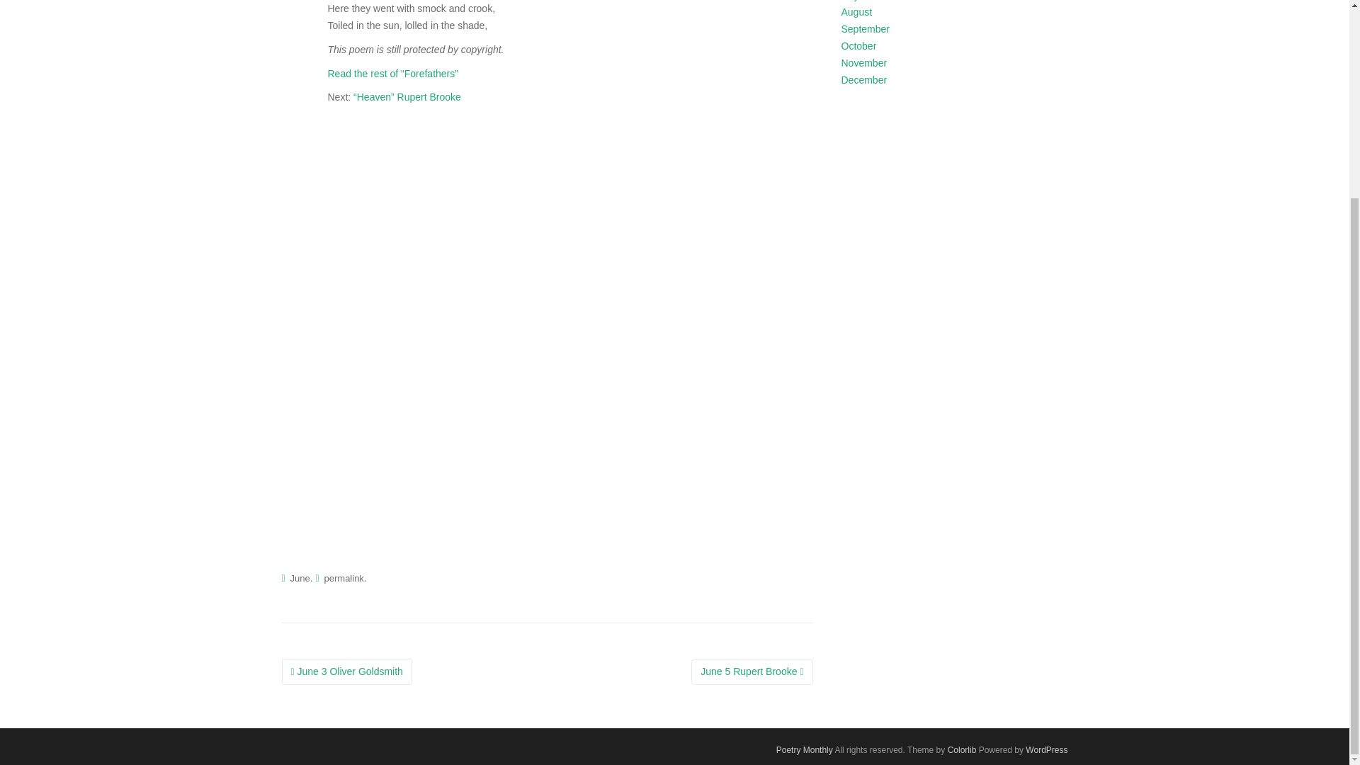  Describe the element at coordinates (864, 79) in the screenshot. I see `December` at that location.